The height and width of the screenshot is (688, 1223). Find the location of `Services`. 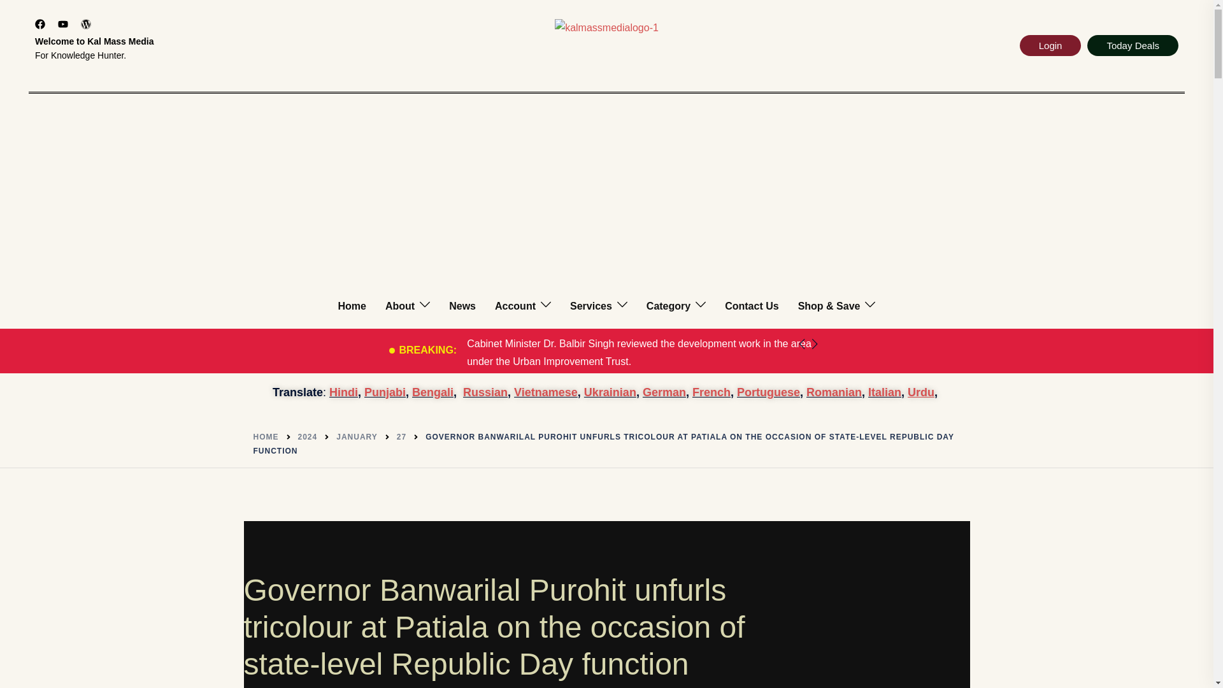

Services is located at coordinates (591, 306).